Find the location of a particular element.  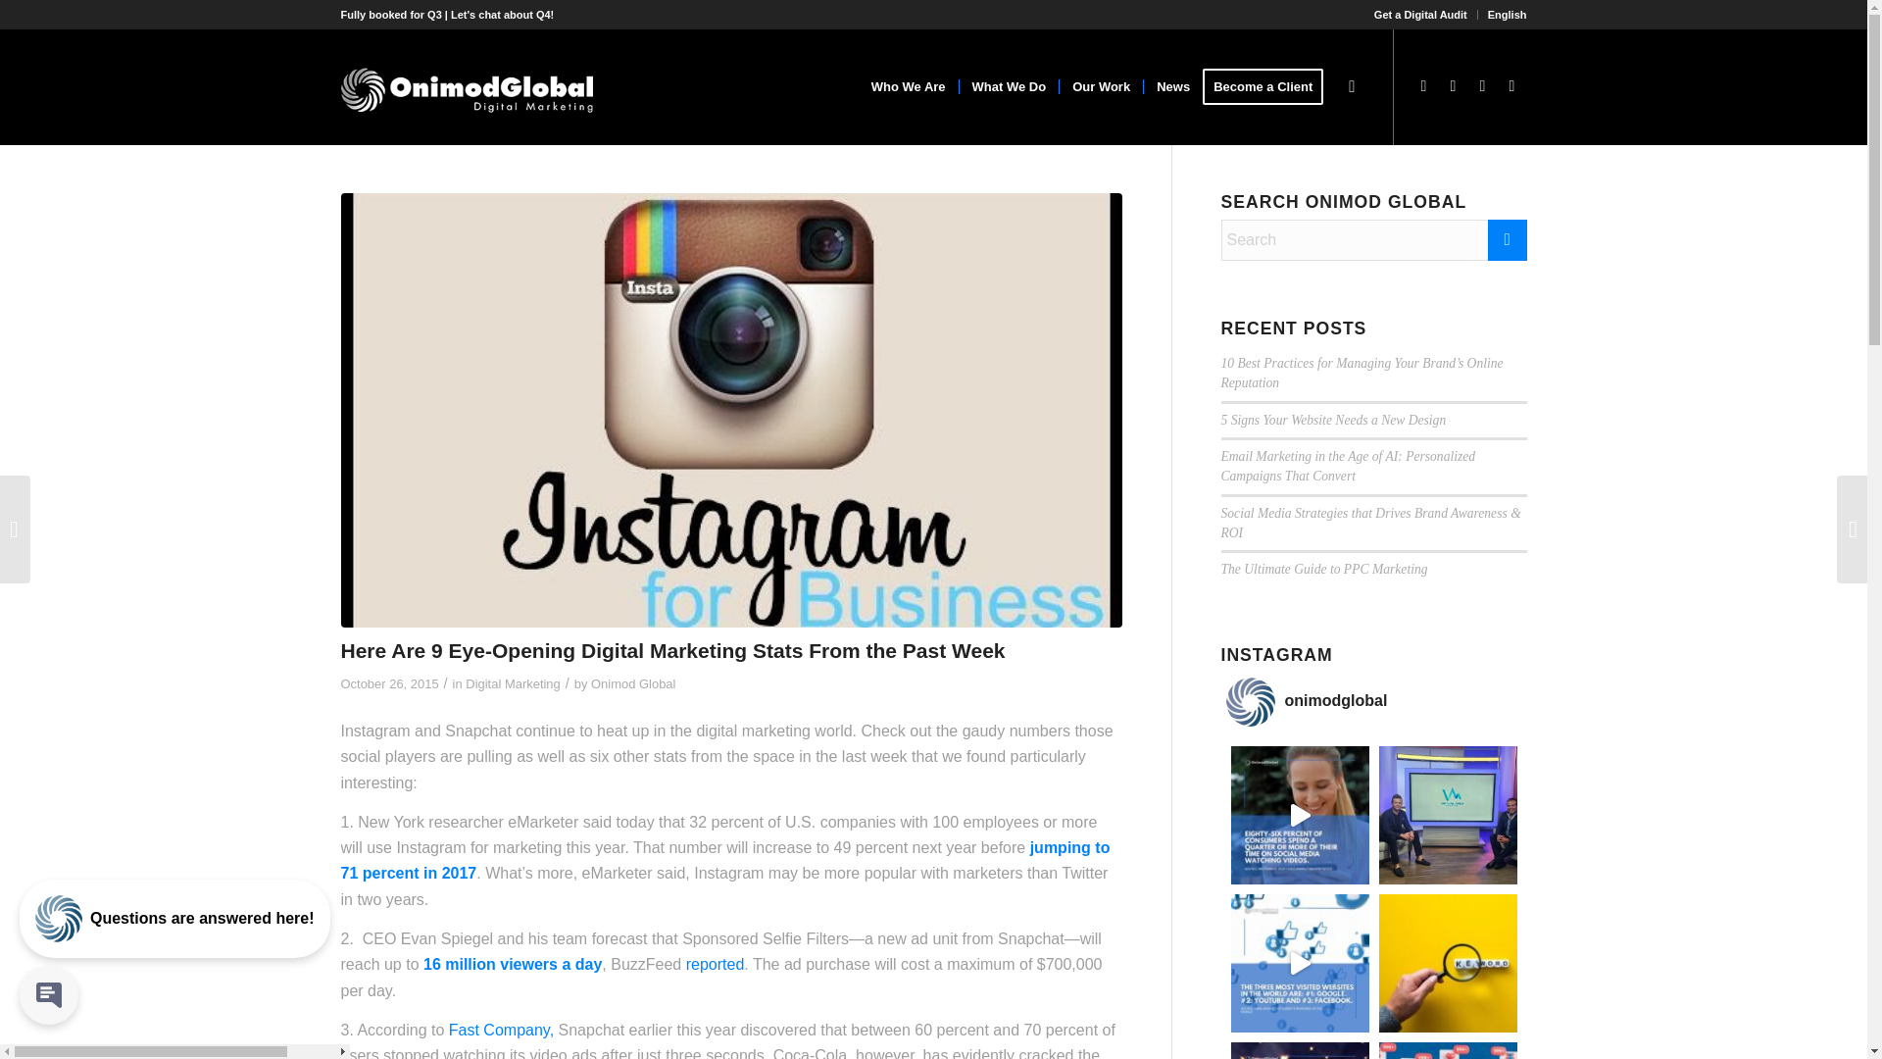

Become a Client is located at coordinates (1268, 86).